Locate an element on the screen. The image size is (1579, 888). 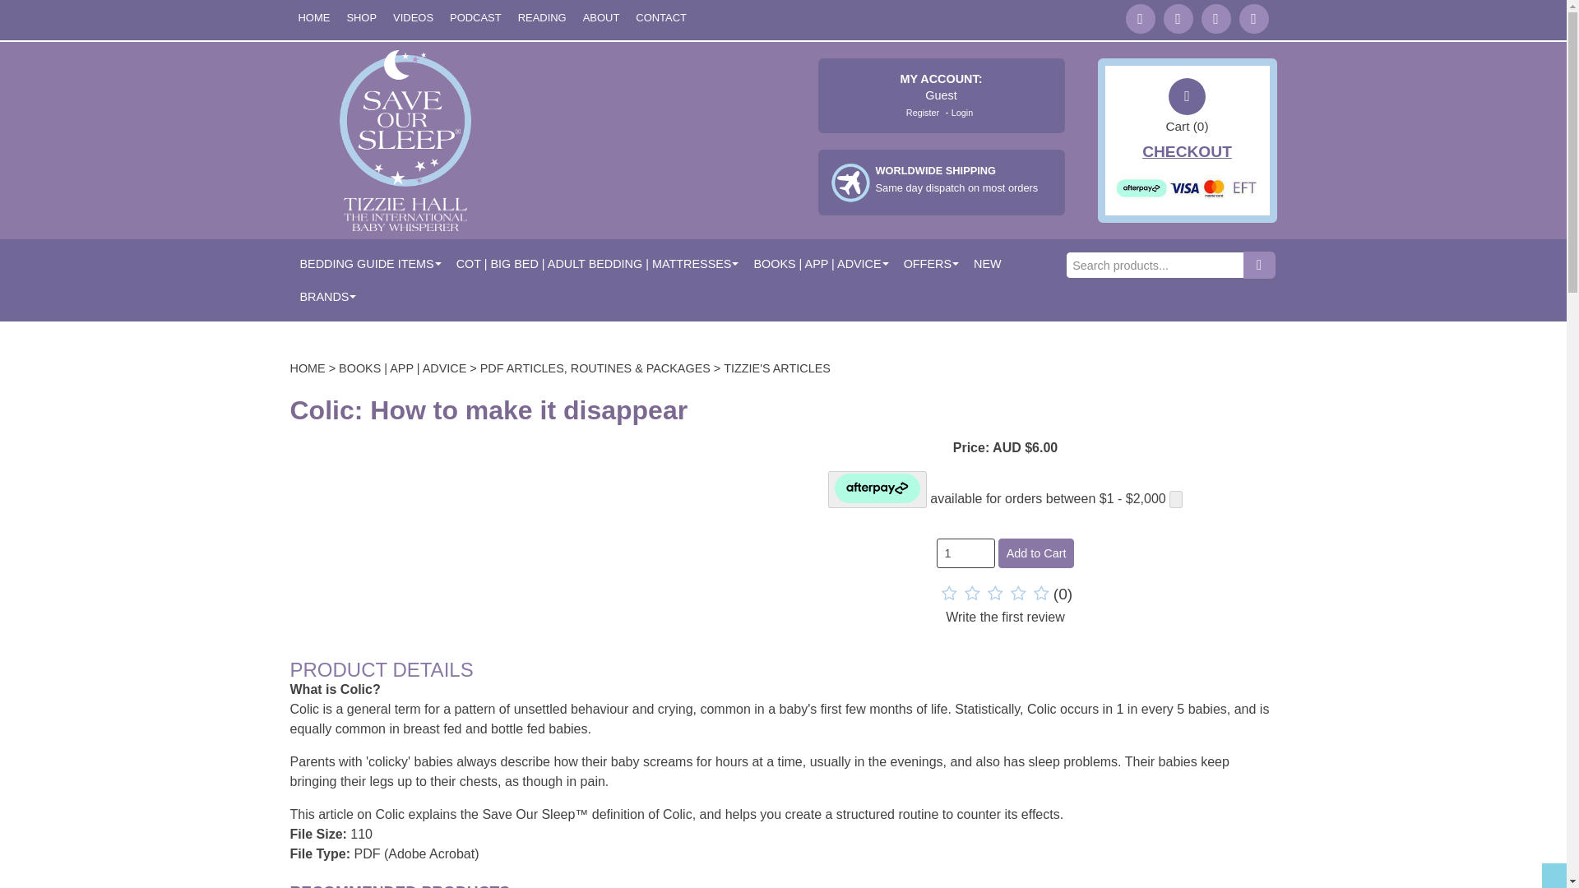
BEDDING GUIDE ITEMS is located at coordinates (367, 264).